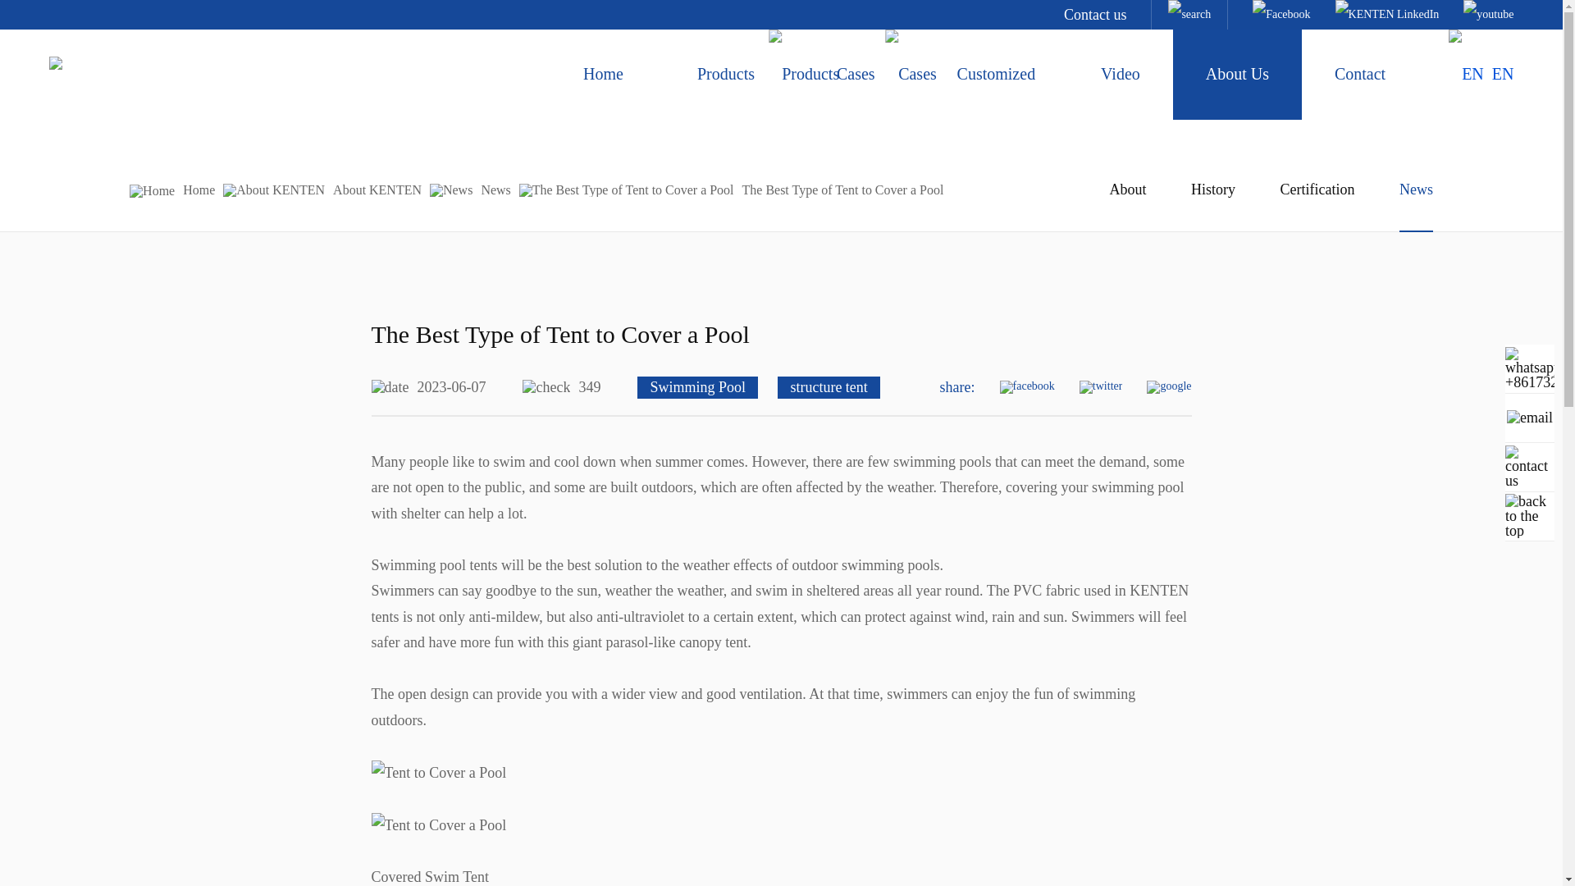 The image size is (1575, 886). I want to click on Facebook, so click(1281, 15).